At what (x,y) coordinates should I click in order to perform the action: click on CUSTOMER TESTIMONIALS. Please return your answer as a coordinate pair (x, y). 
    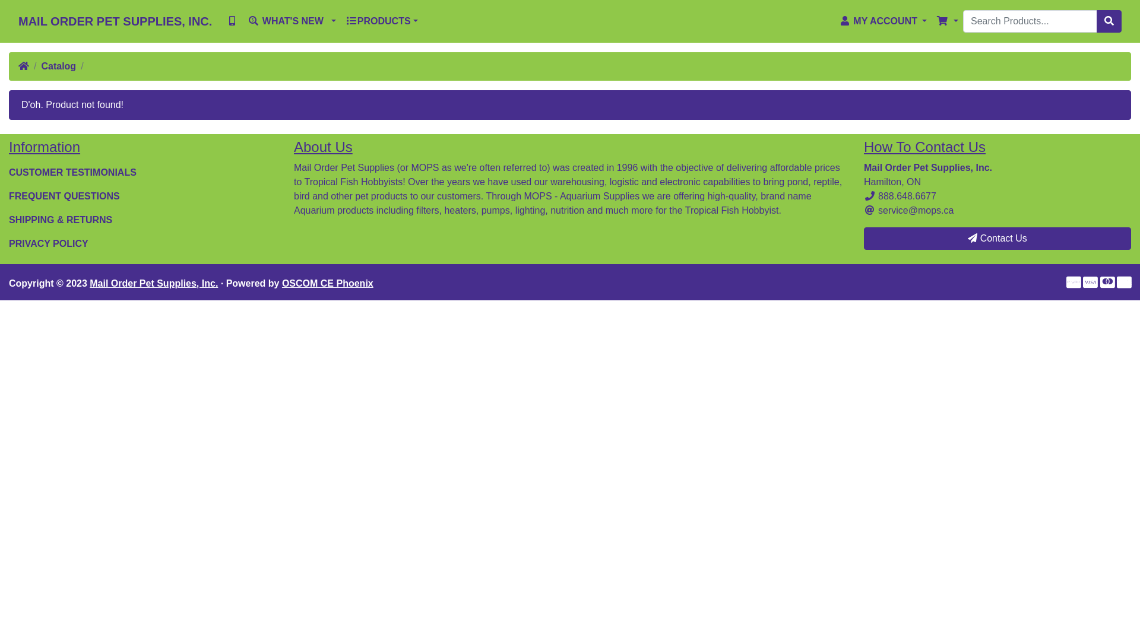
    Looking at the image, I should click on (142, 173).